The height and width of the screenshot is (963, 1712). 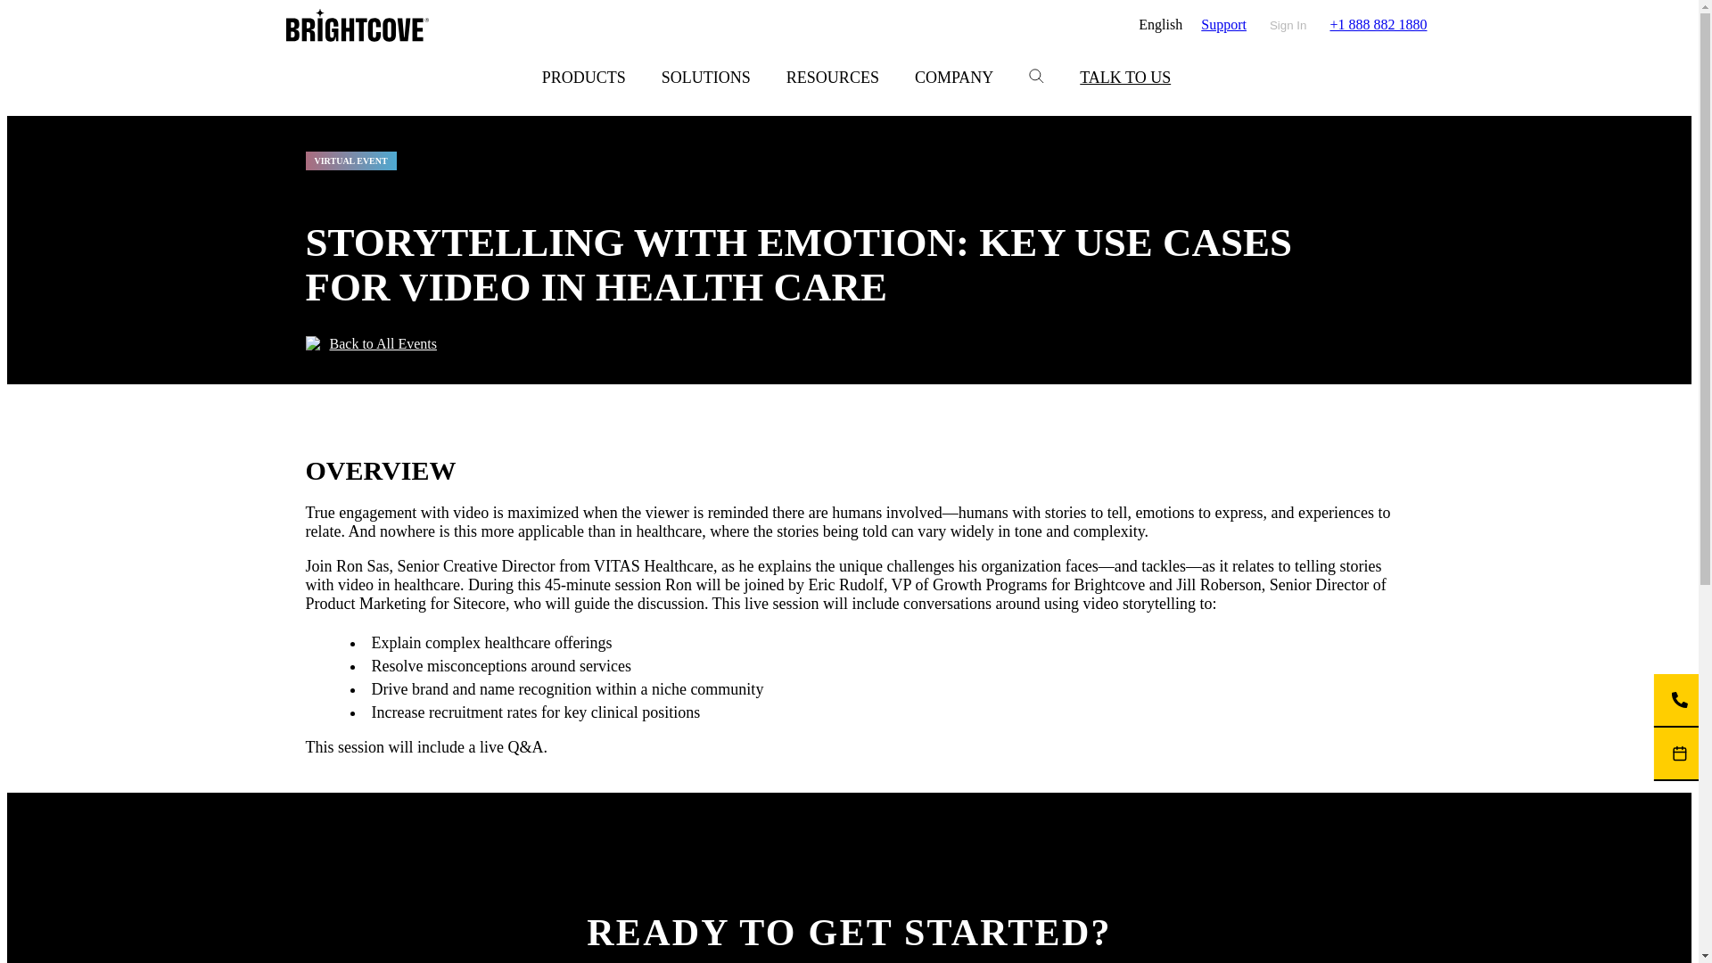 I want to click on TALK TO US, so click(x=1124, y=78).